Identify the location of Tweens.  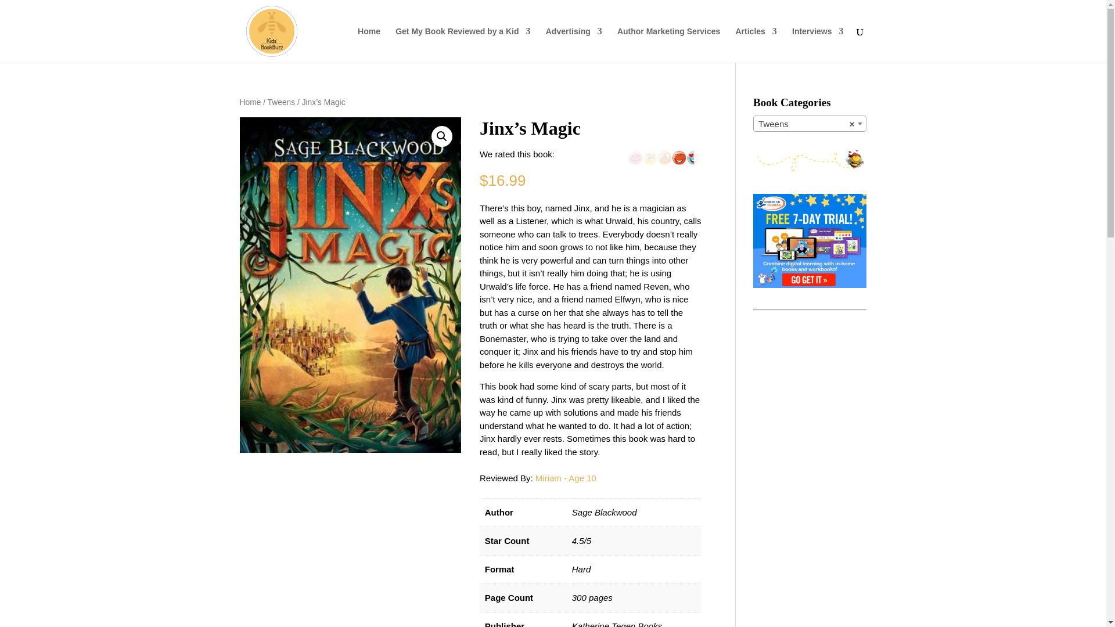
(810, 124).